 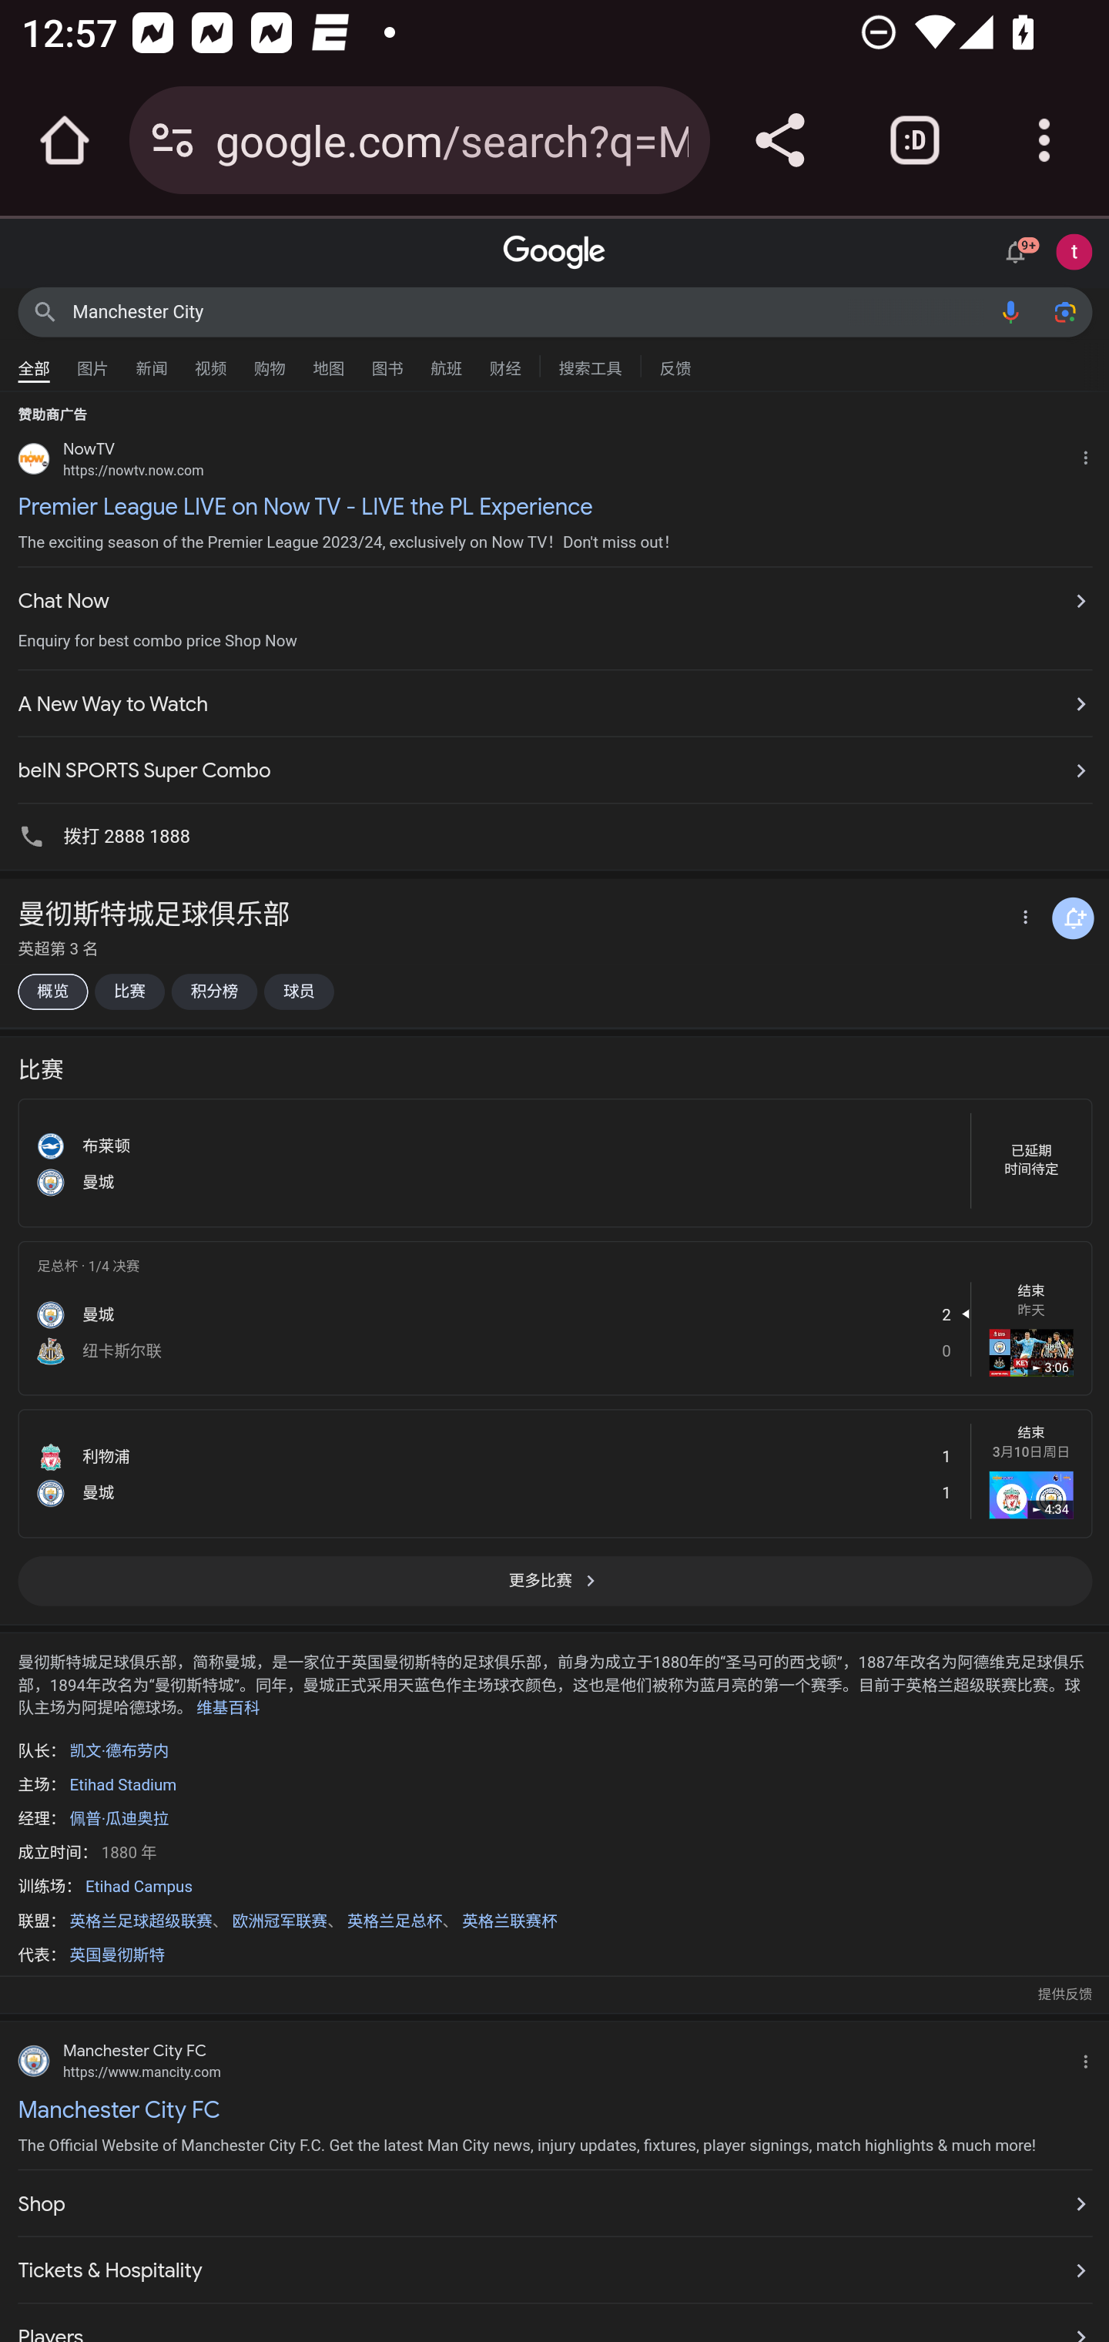 What do you see at coordinates (394, 1920) in the screenshot?
I see `英格兰足总杯` at bounding box center [394, 1920].